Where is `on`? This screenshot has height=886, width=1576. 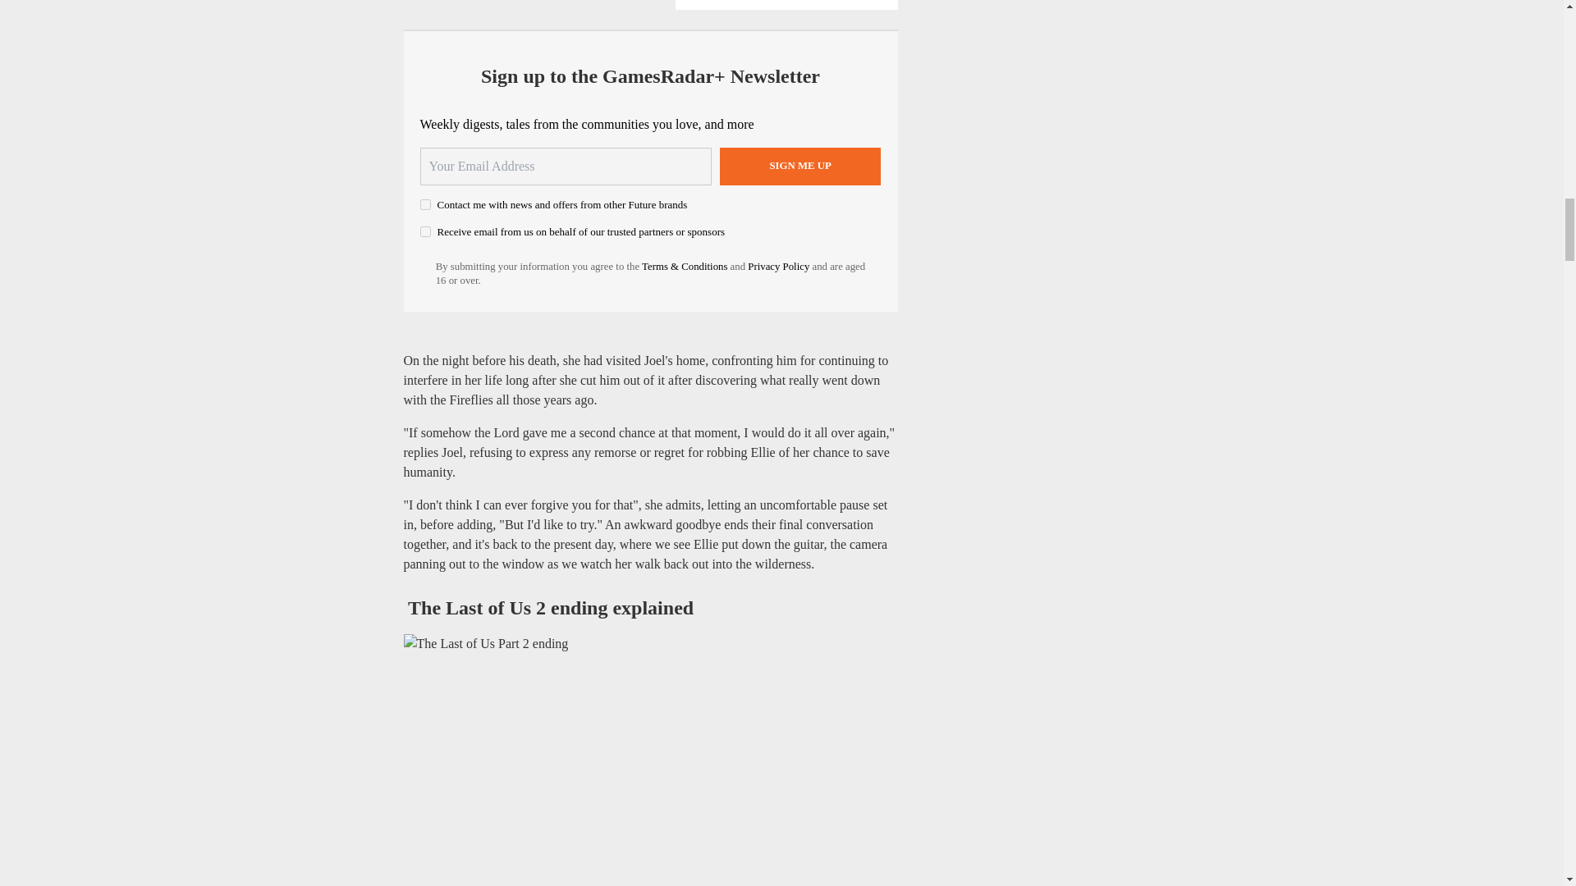 on is located at coordinates (425, 204).